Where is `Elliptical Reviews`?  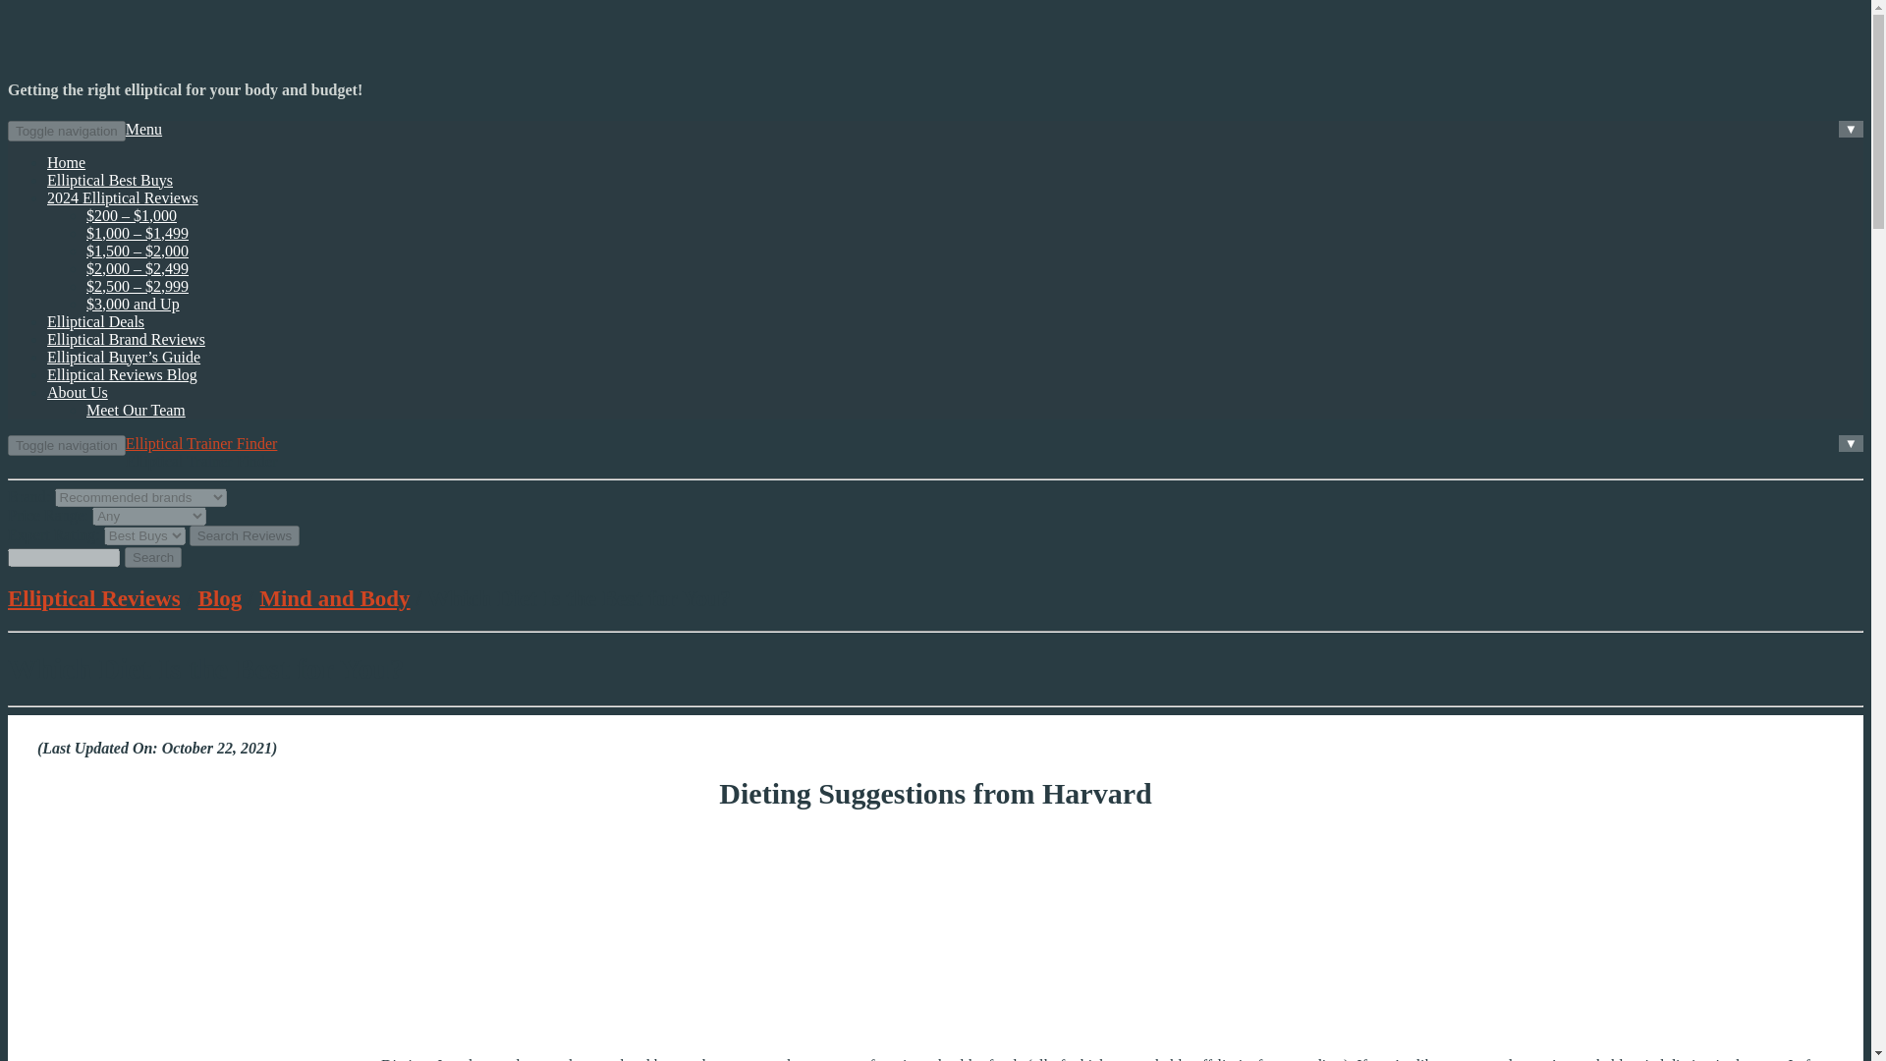 Elliptical Reviews is located at coordinates (94, 599).